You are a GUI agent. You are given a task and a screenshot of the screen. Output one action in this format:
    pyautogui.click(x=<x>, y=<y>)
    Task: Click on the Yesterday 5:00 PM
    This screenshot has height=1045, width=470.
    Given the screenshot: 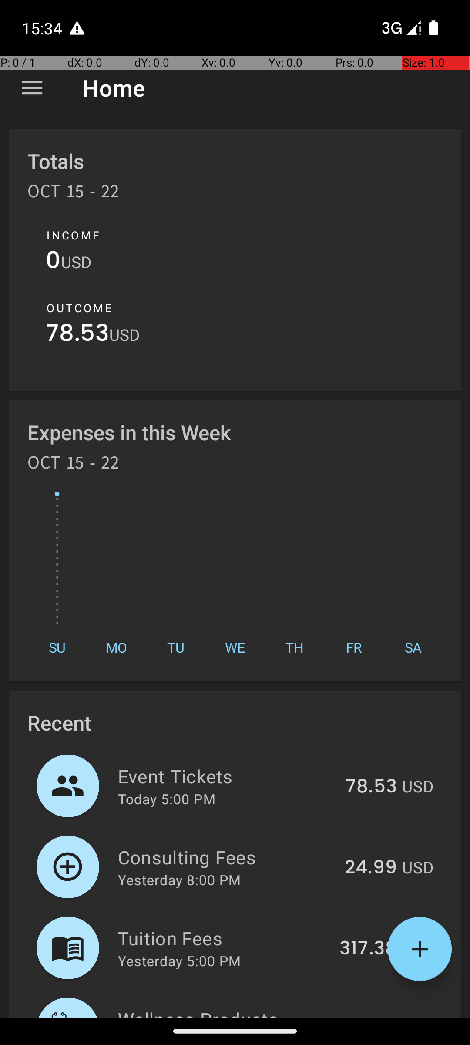 What is the action you would take?
    pyautogui.click(x=179, y=961)
    